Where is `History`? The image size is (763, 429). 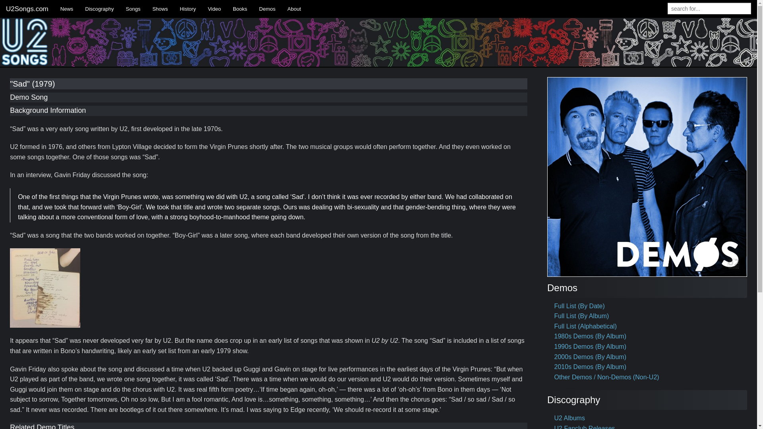
History is located at coordinates (188, 9).